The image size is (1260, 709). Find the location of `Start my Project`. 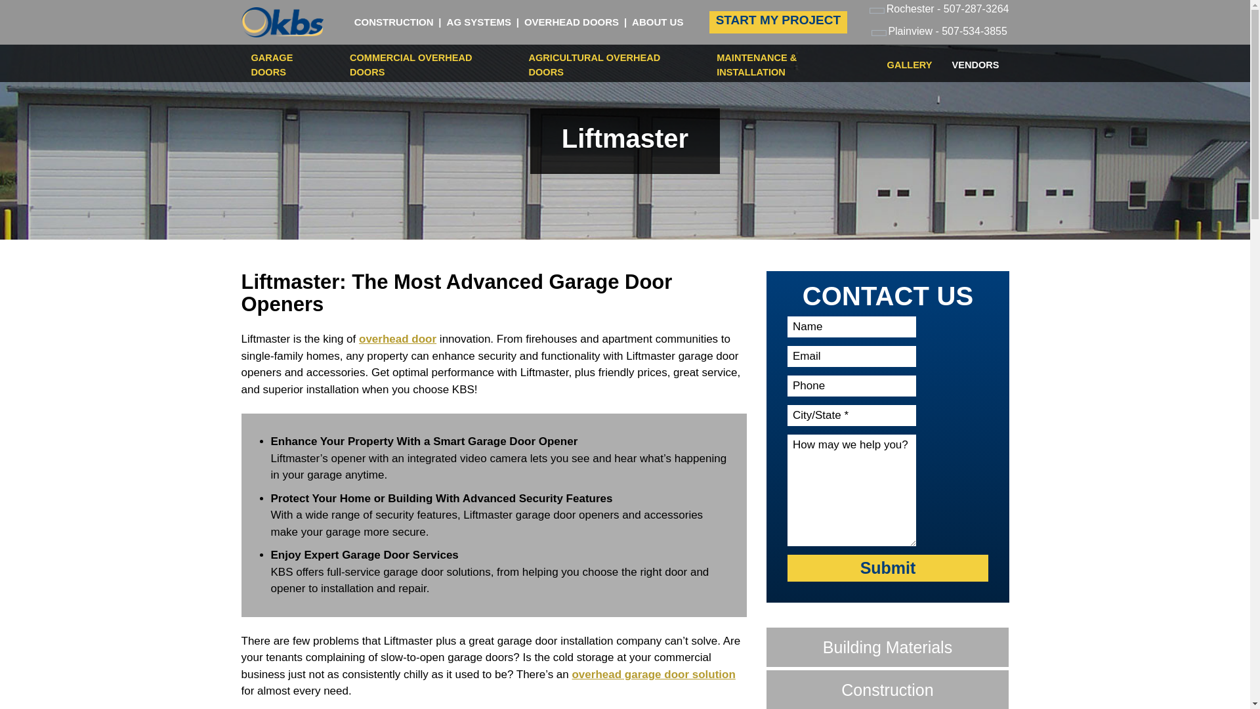

Start my Project is located at coordinates (778, 22).